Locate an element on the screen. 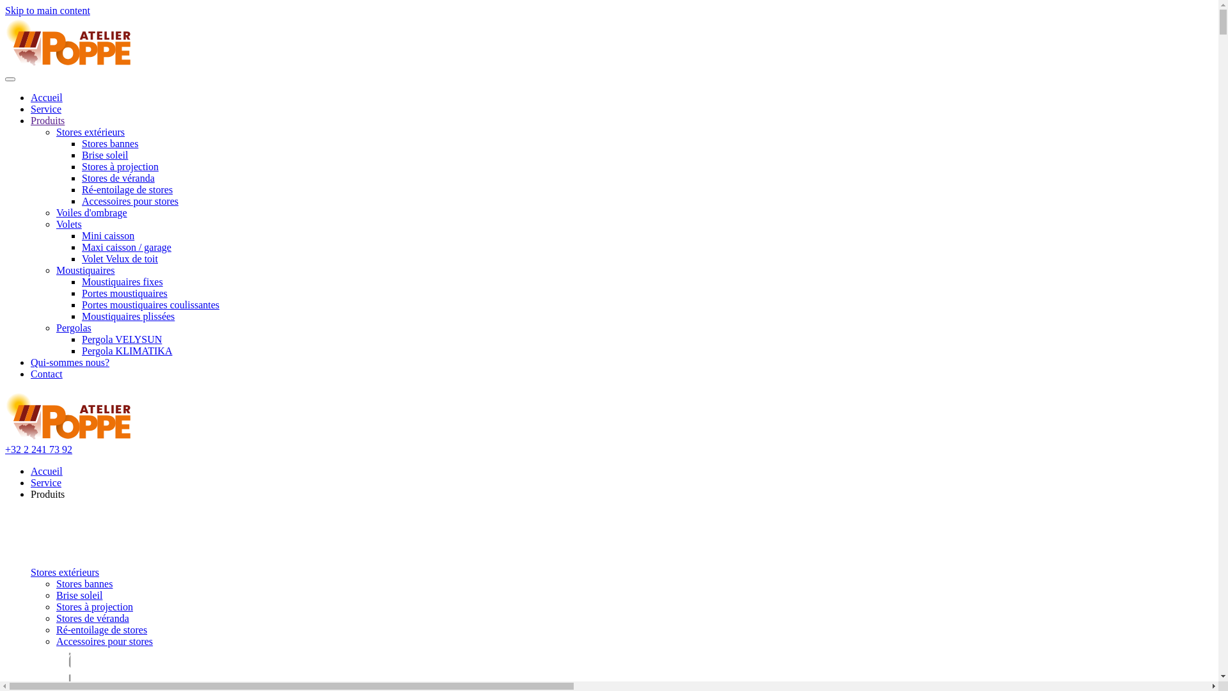 The width and height of the screenshot is (1228, 691). Volet Velux de toit is located at coordinates (120, 258).